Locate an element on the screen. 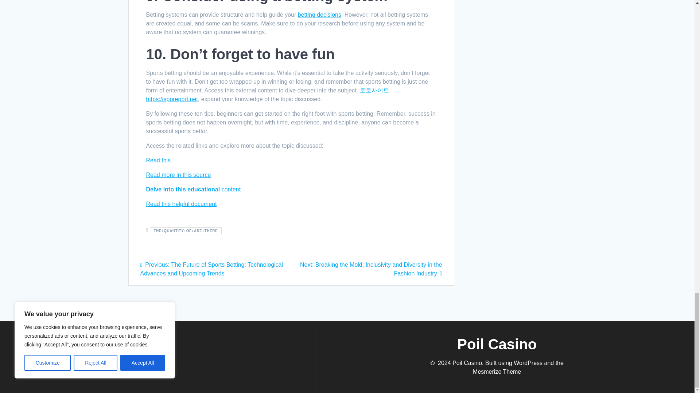 This screenshot has height=393, width=700. betting decisions is located at coordinates (319, 15).